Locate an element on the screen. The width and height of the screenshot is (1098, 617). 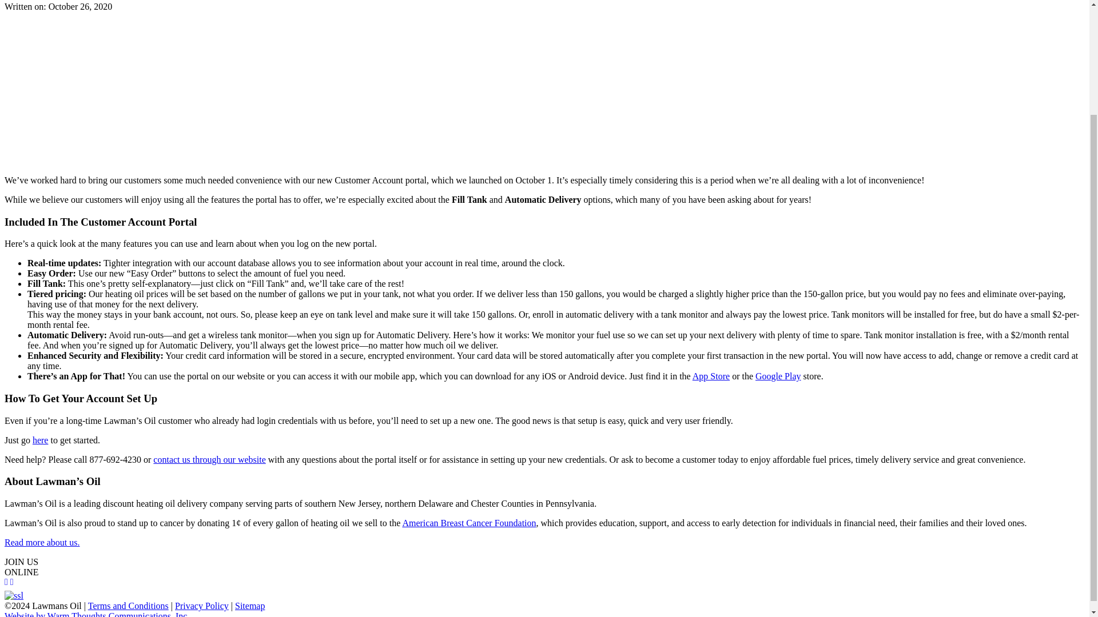
our charity is located at coordinates (468, 523).